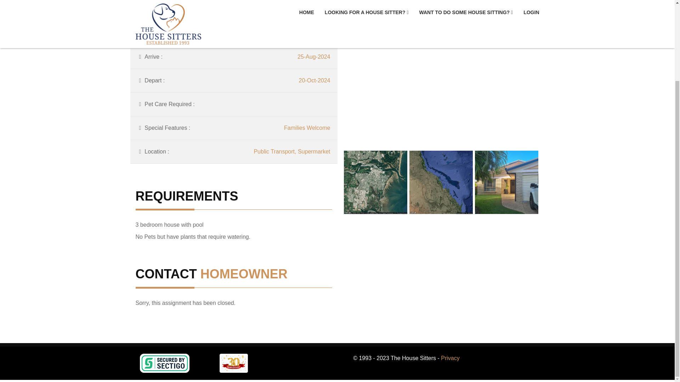 This screenshot has height=382, width=680. What do you see at coordinates (450, 358) in the screenshot?
I see `Privacy` at bounding box center [450, 358].